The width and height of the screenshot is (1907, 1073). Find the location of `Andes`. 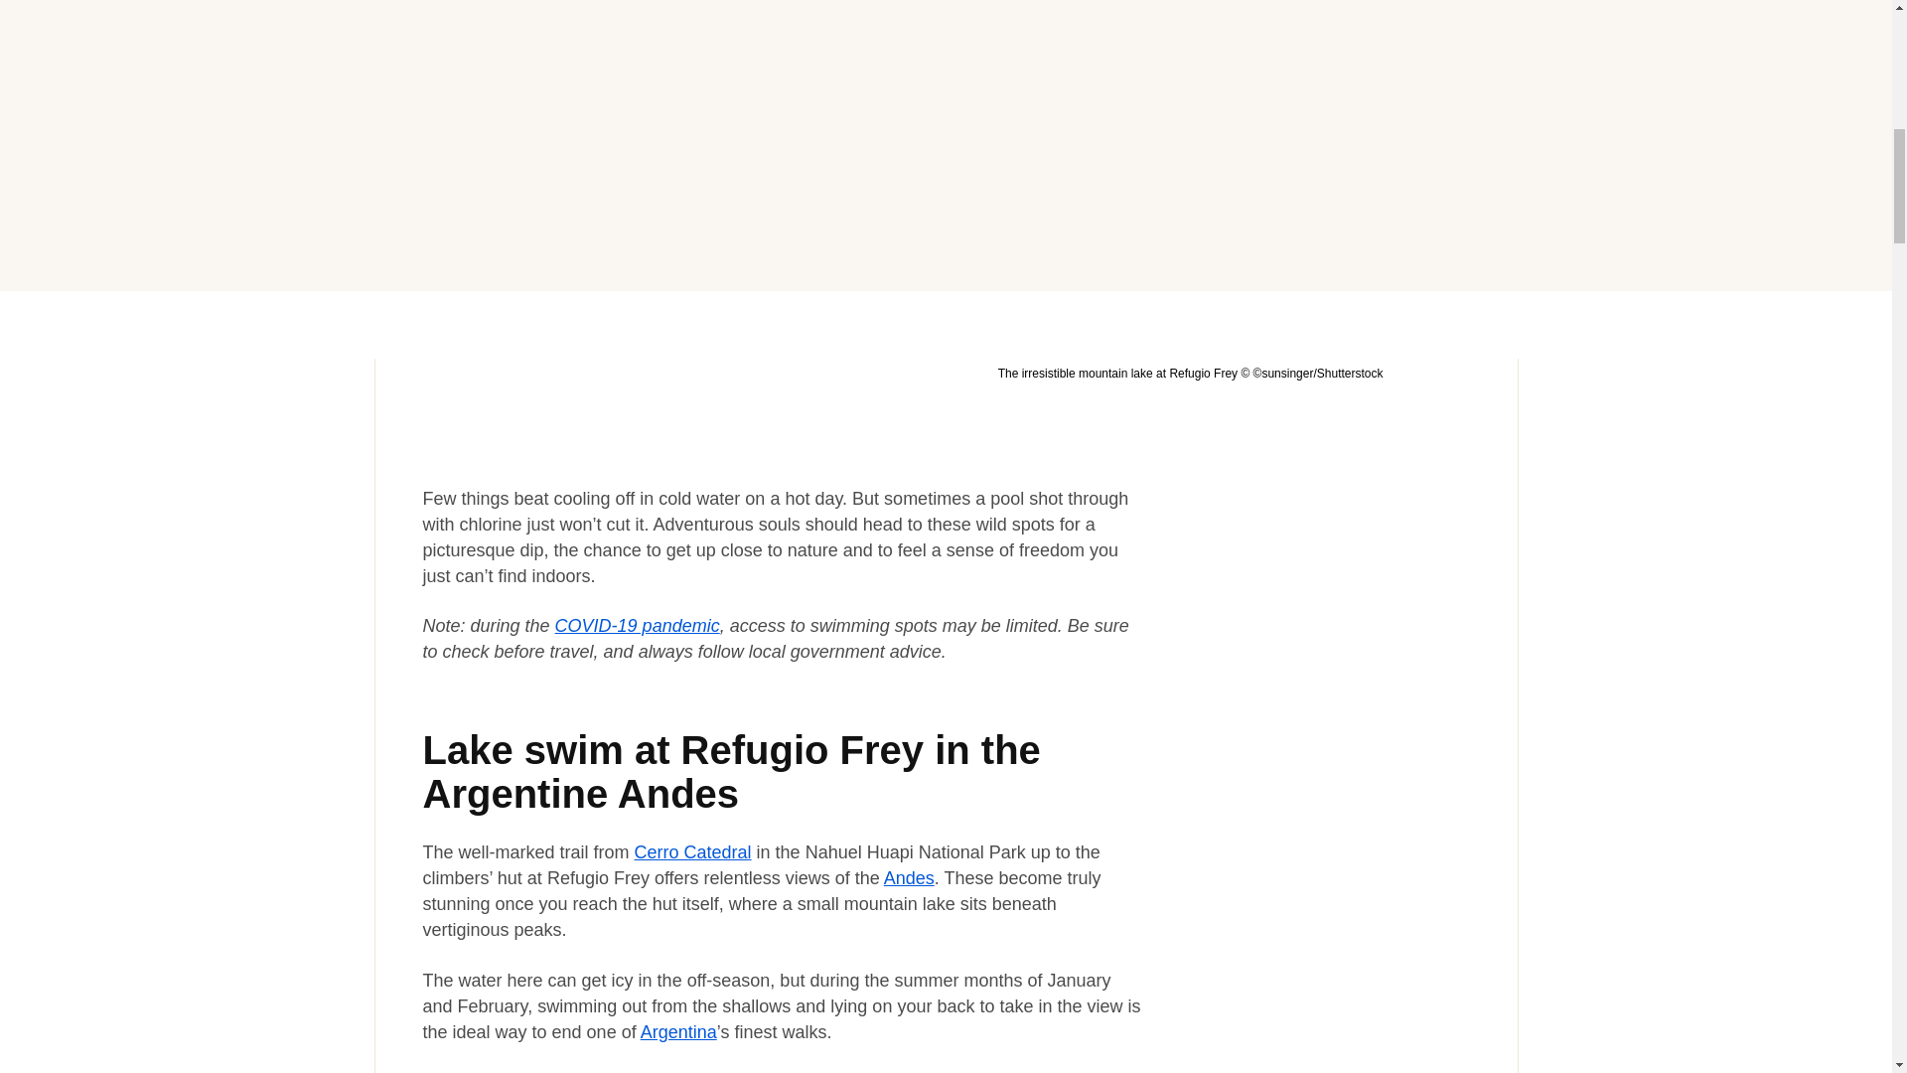

Andes is located at coordinates (909, 878).